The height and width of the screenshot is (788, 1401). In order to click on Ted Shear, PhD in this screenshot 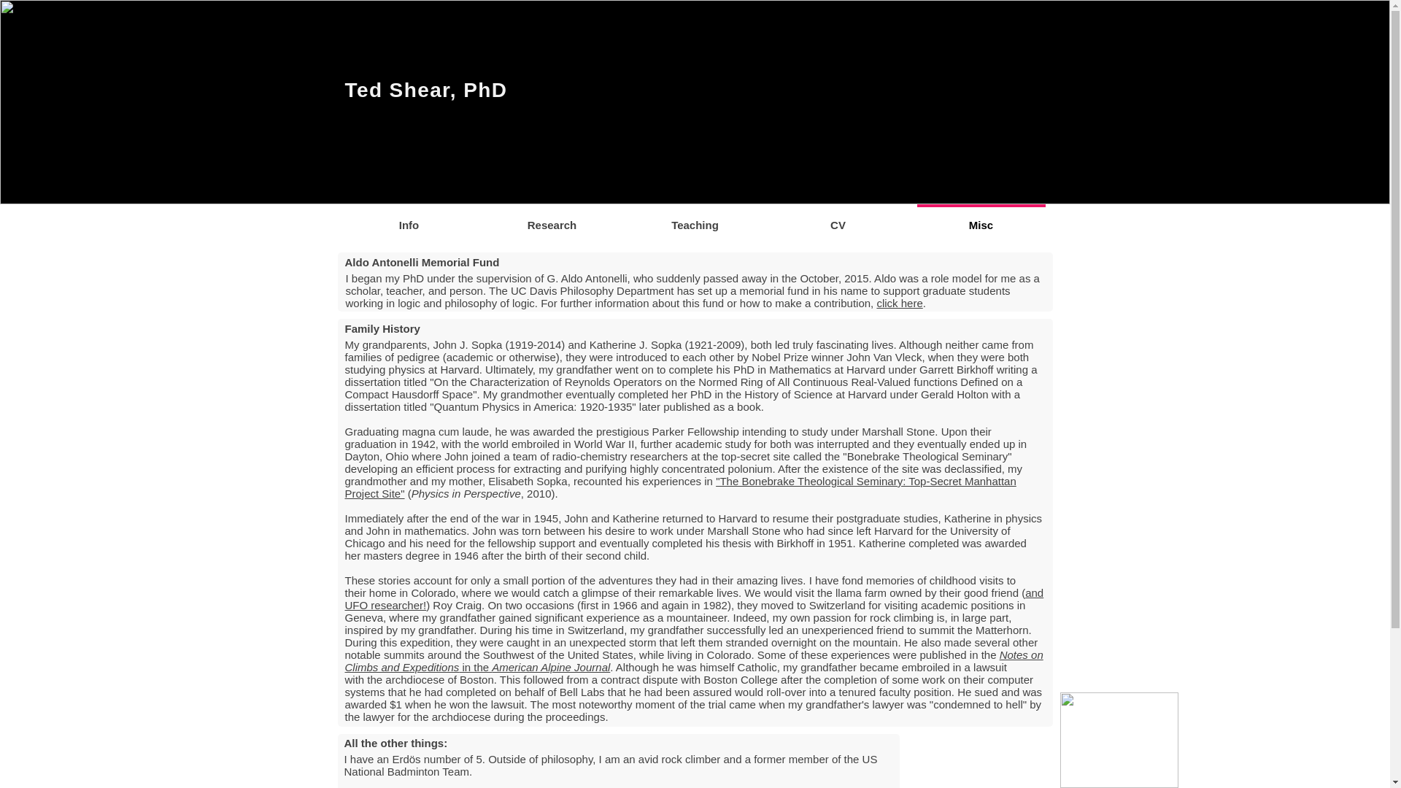, I will do `click(426, 90)`.